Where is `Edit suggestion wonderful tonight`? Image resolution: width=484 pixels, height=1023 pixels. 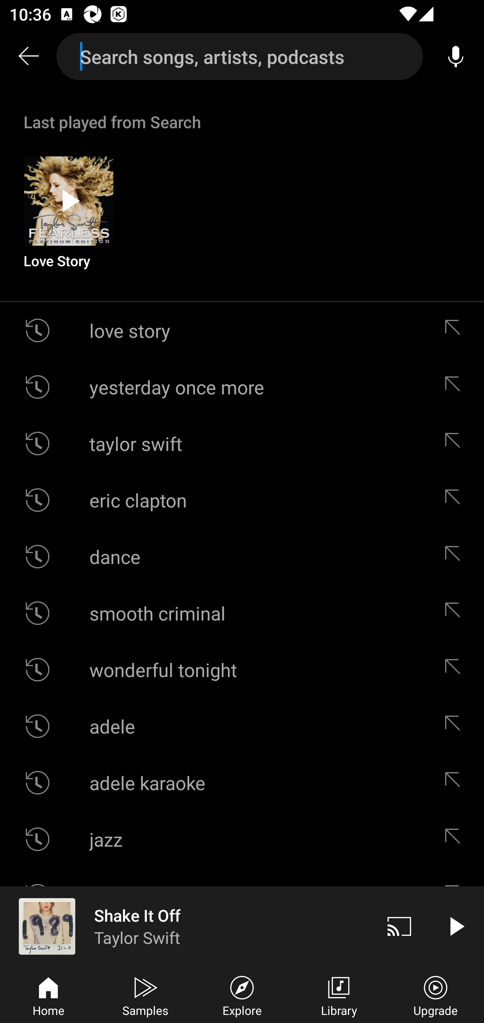 Edit suggestion wonderful tonight is located at coordinates (455, 670).